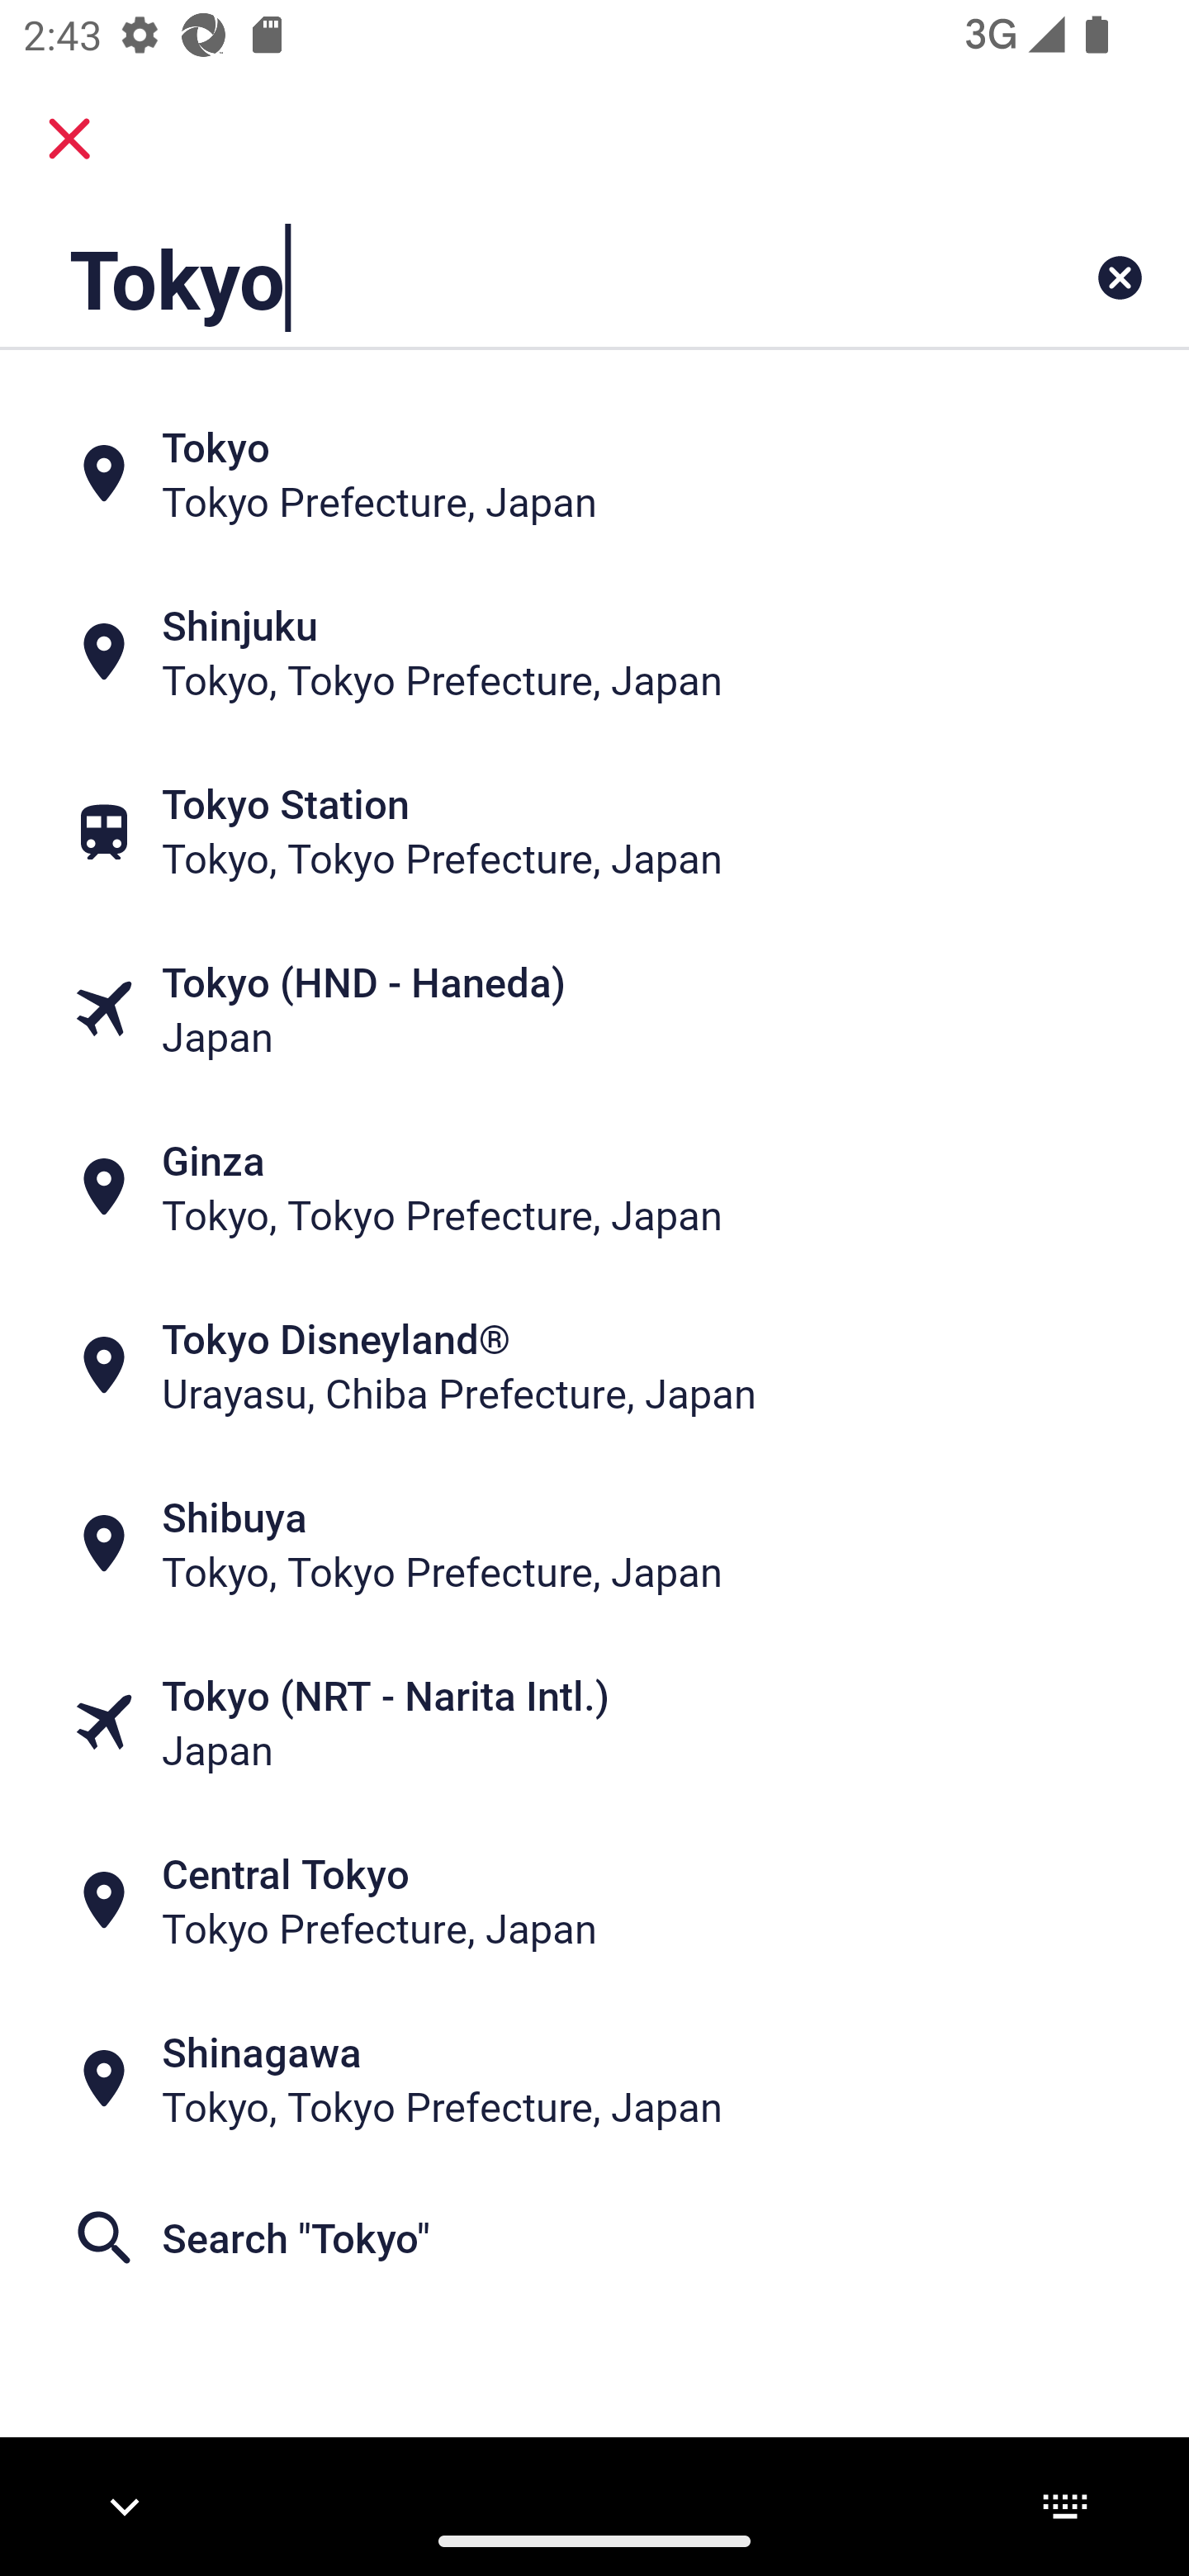 Image resolution: width=1189 pixels, height=2576 pixels. I want to click on Search "Tokyo", so click(594, 2238).